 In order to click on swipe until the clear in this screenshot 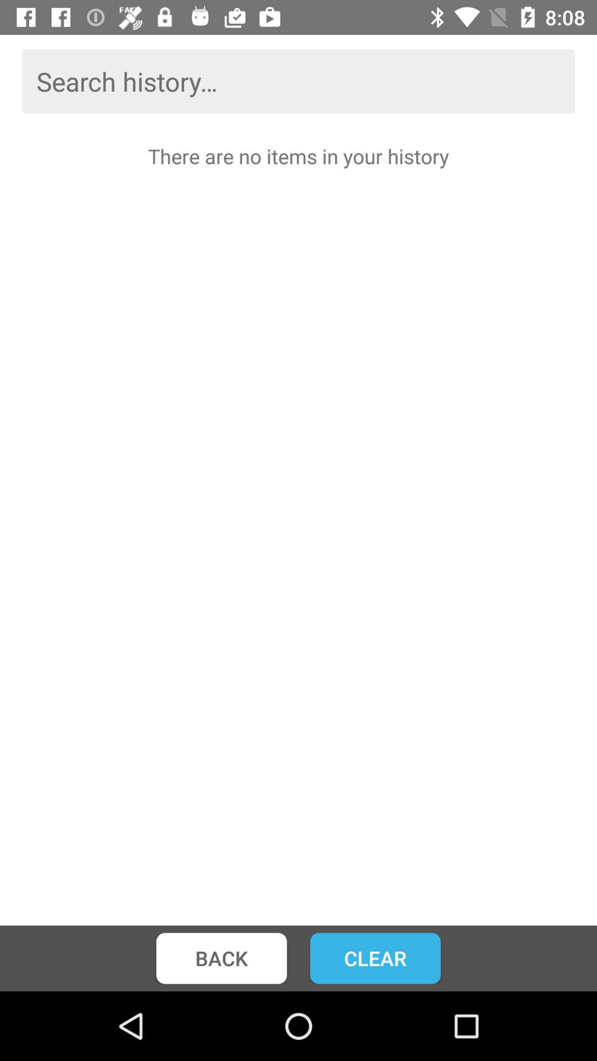, I will do `click(375, 958)`.